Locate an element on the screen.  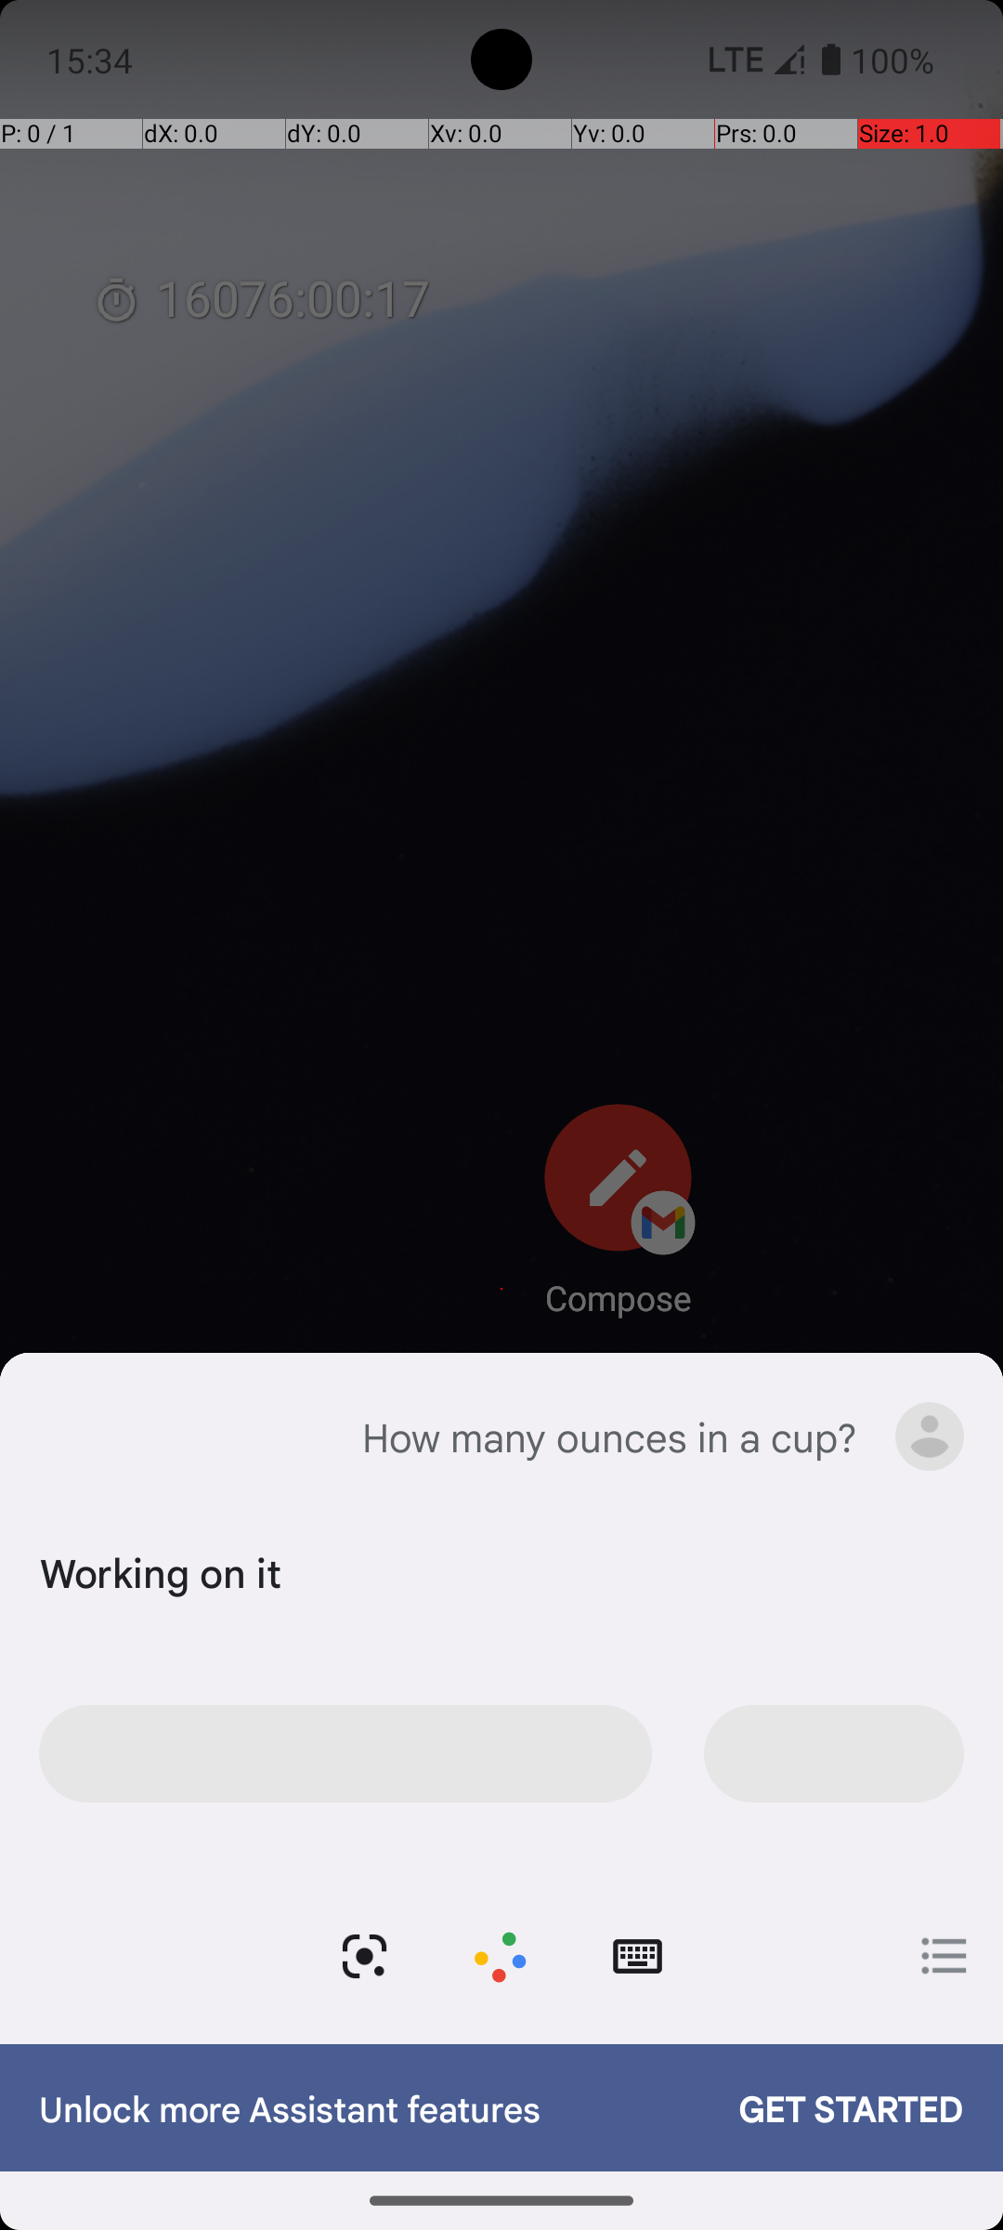
Camera search is located at coordinates (364, 1957).